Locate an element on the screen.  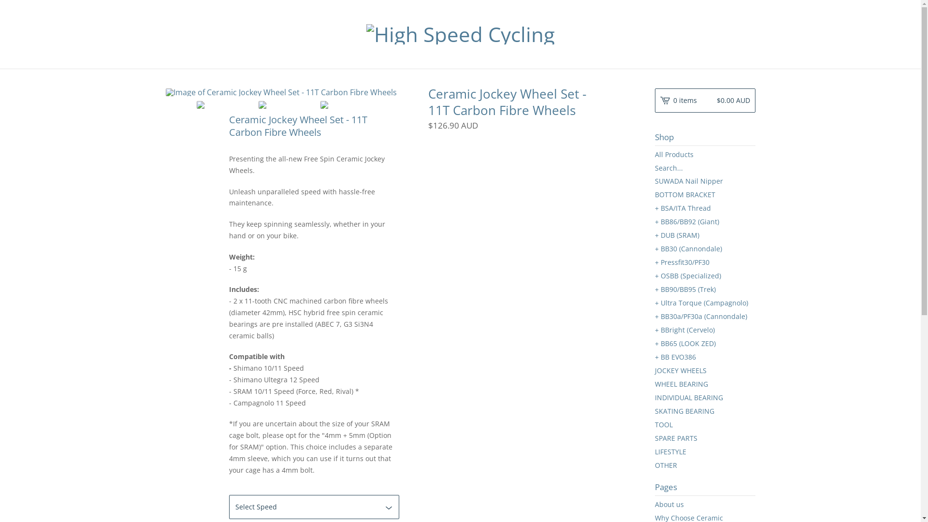
+ BB30a/PF30a (Cannondale) is located at coordinates (705, 317).